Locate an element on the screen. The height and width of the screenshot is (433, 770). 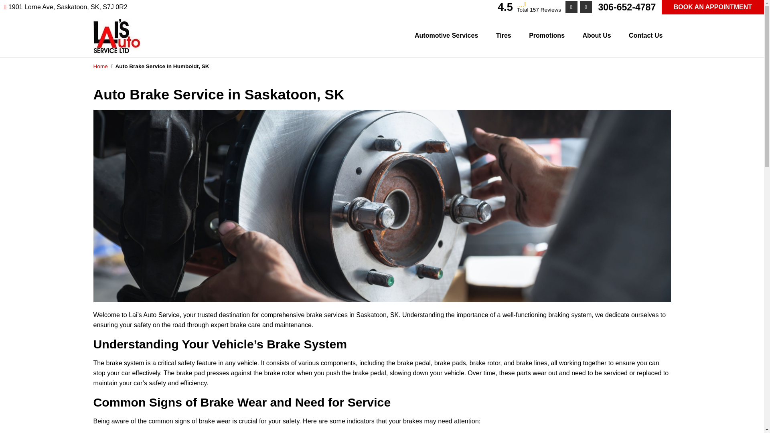
Tires is located at coordinates (504, 35).